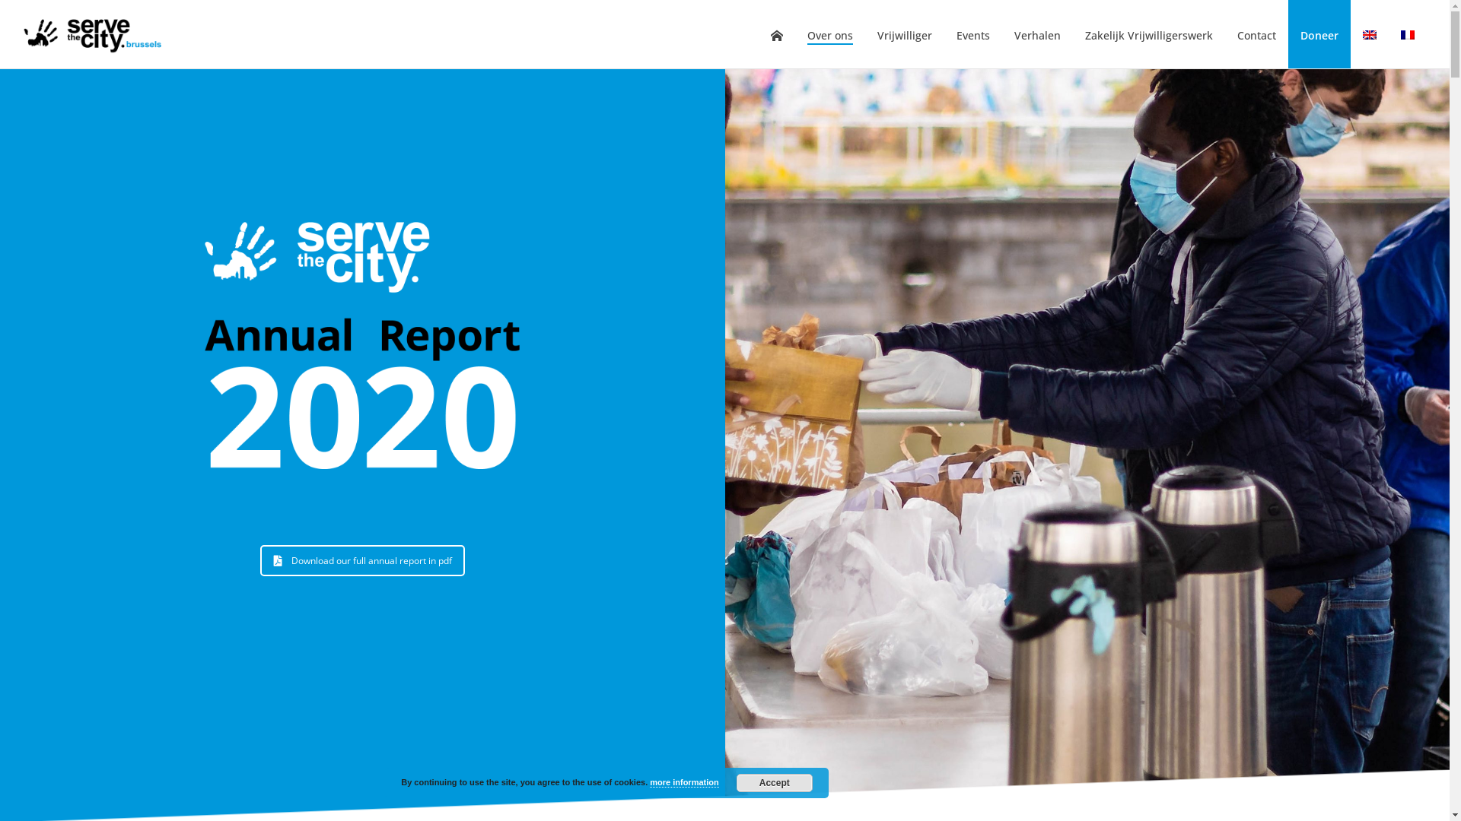 This screenshot has width=1461, height=821. I want to click on Over ons, so click(830, 36).